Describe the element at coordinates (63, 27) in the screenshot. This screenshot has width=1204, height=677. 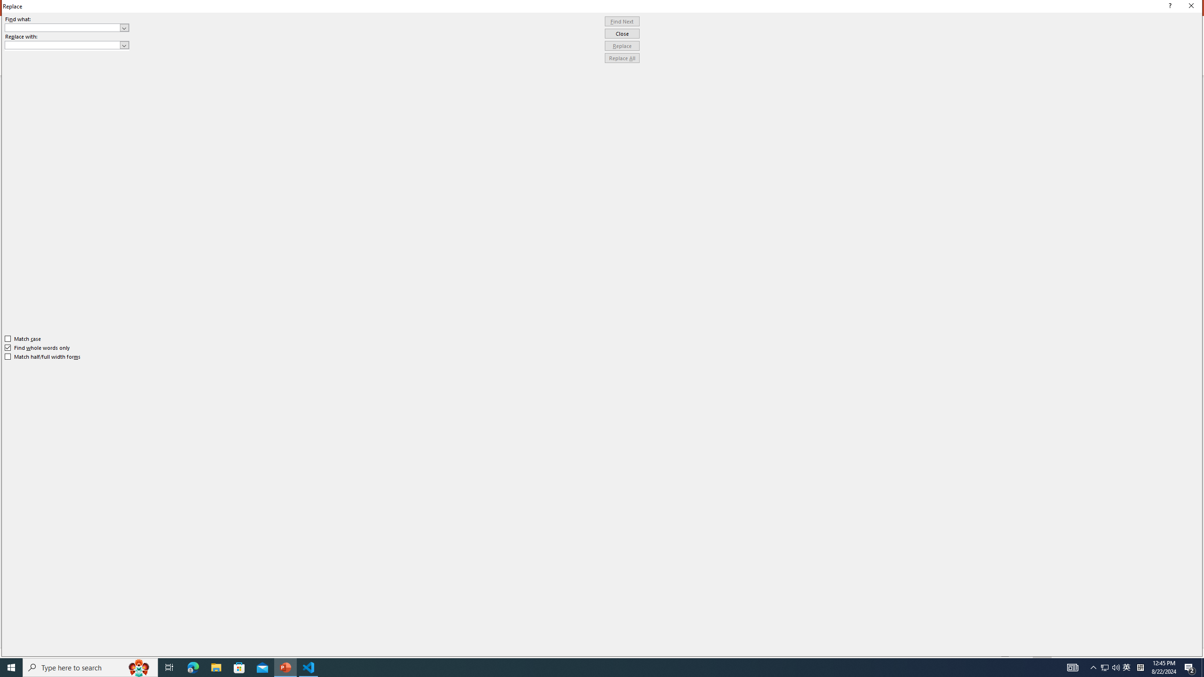
I see `Find what` at that location.